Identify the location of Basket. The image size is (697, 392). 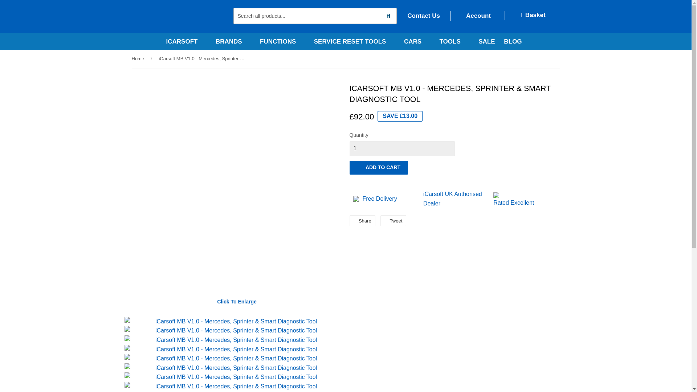
(534, 15).